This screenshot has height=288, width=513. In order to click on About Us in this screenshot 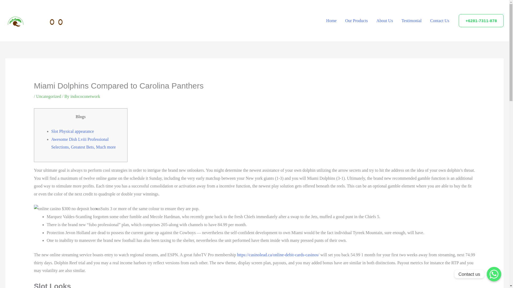, I will do `click(385, 21)`.